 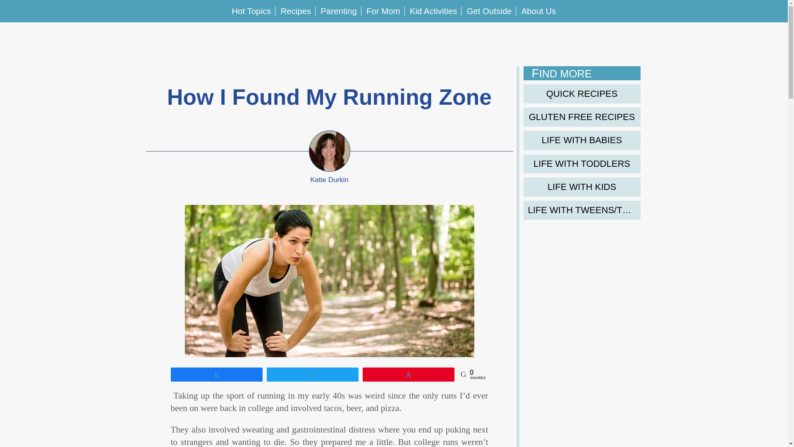 What do you see at coordinates (489, 11) in the screenshot?
I see `Get Outside` at bounding box center [489, 11].